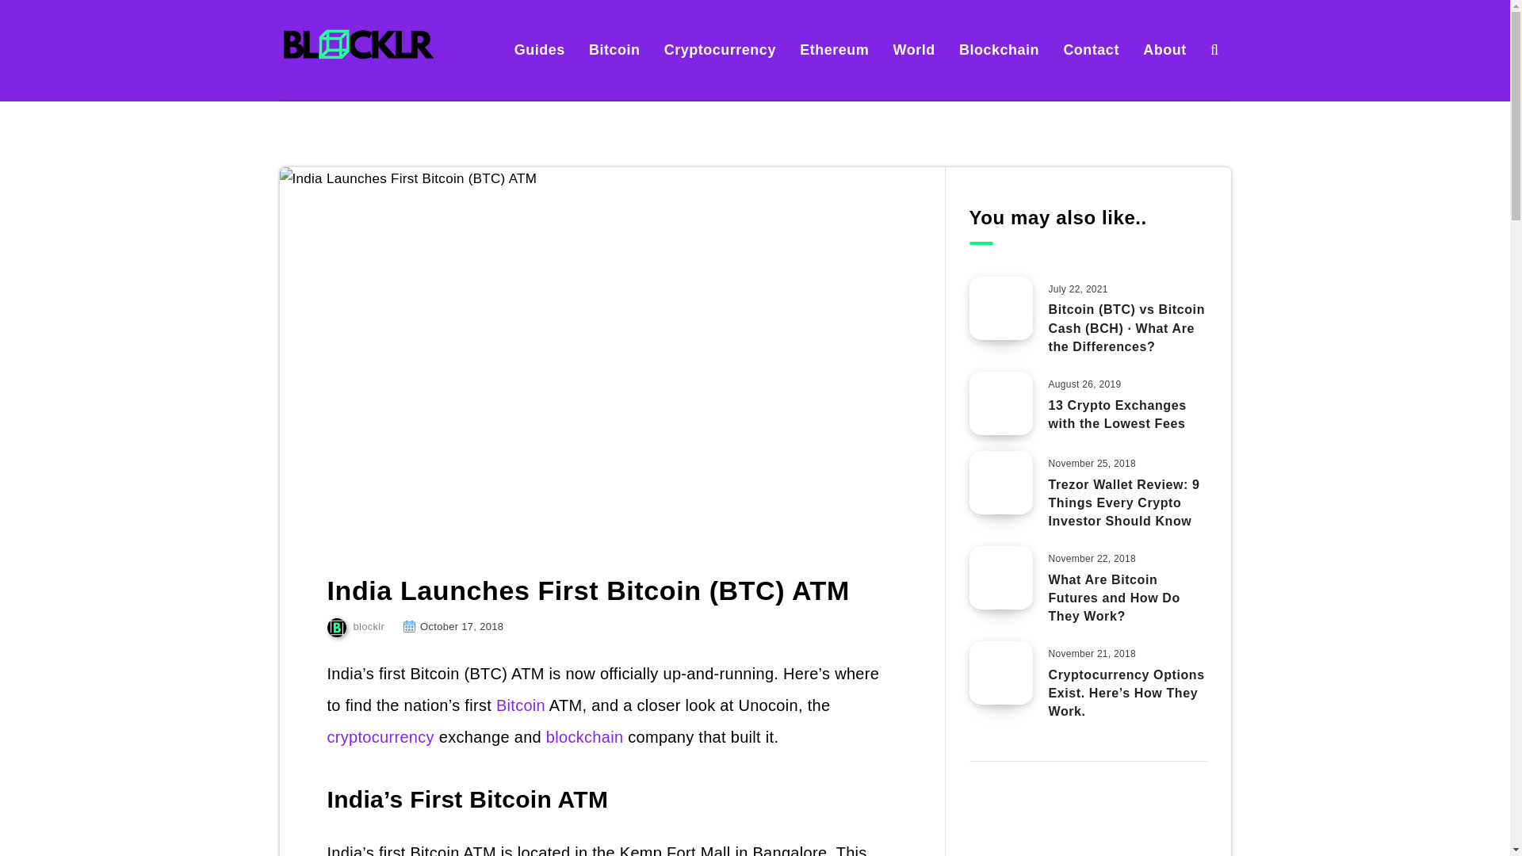  Describe the element at coordinates (355, 626) in the screenshot. I see `blocklr` at that location.